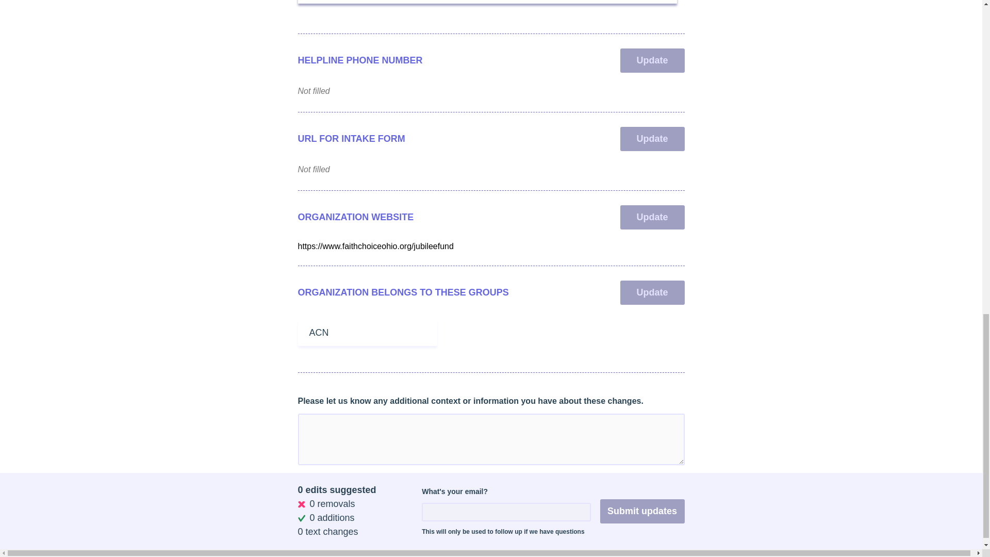 This screenshot has height=557, width=990. I want to click on Update, so click(652, 292).